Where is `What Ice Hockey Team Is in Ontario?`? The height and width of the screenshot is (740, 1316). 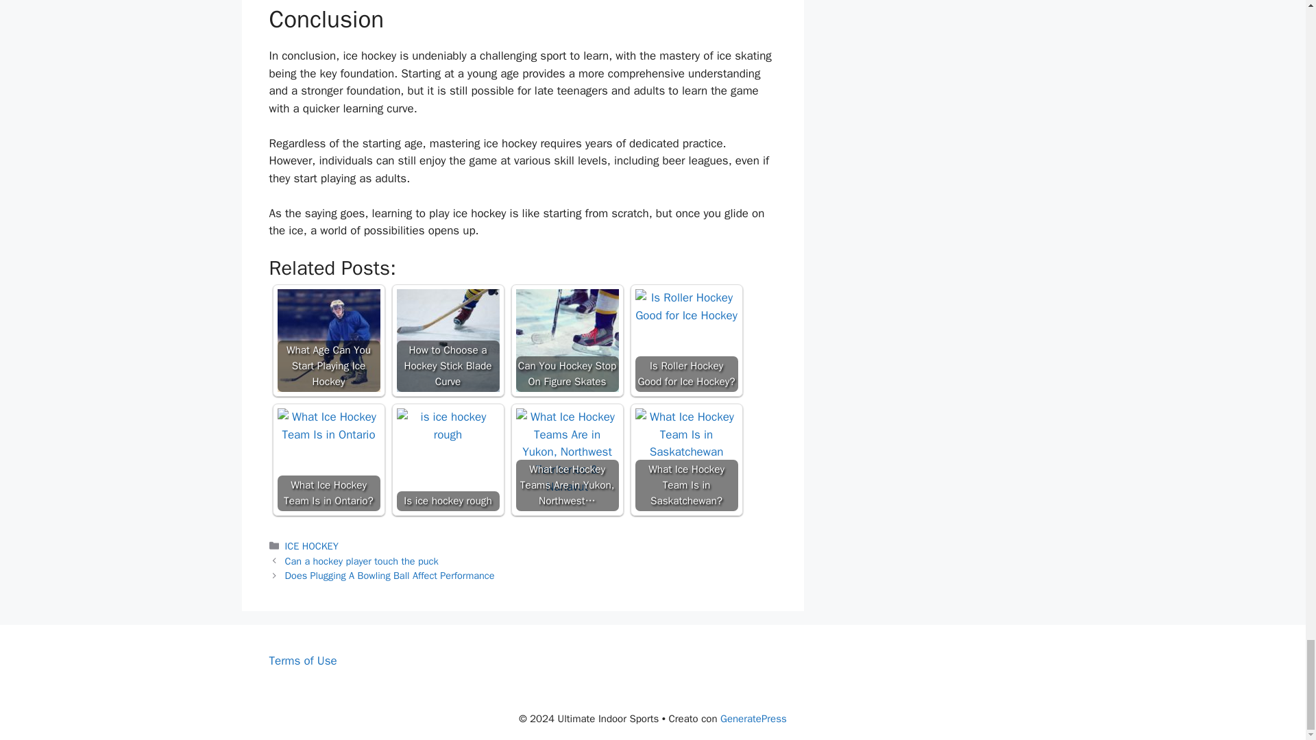
What Ice Hockey Team Is in Ontario? is located at coordinates (328, 460).